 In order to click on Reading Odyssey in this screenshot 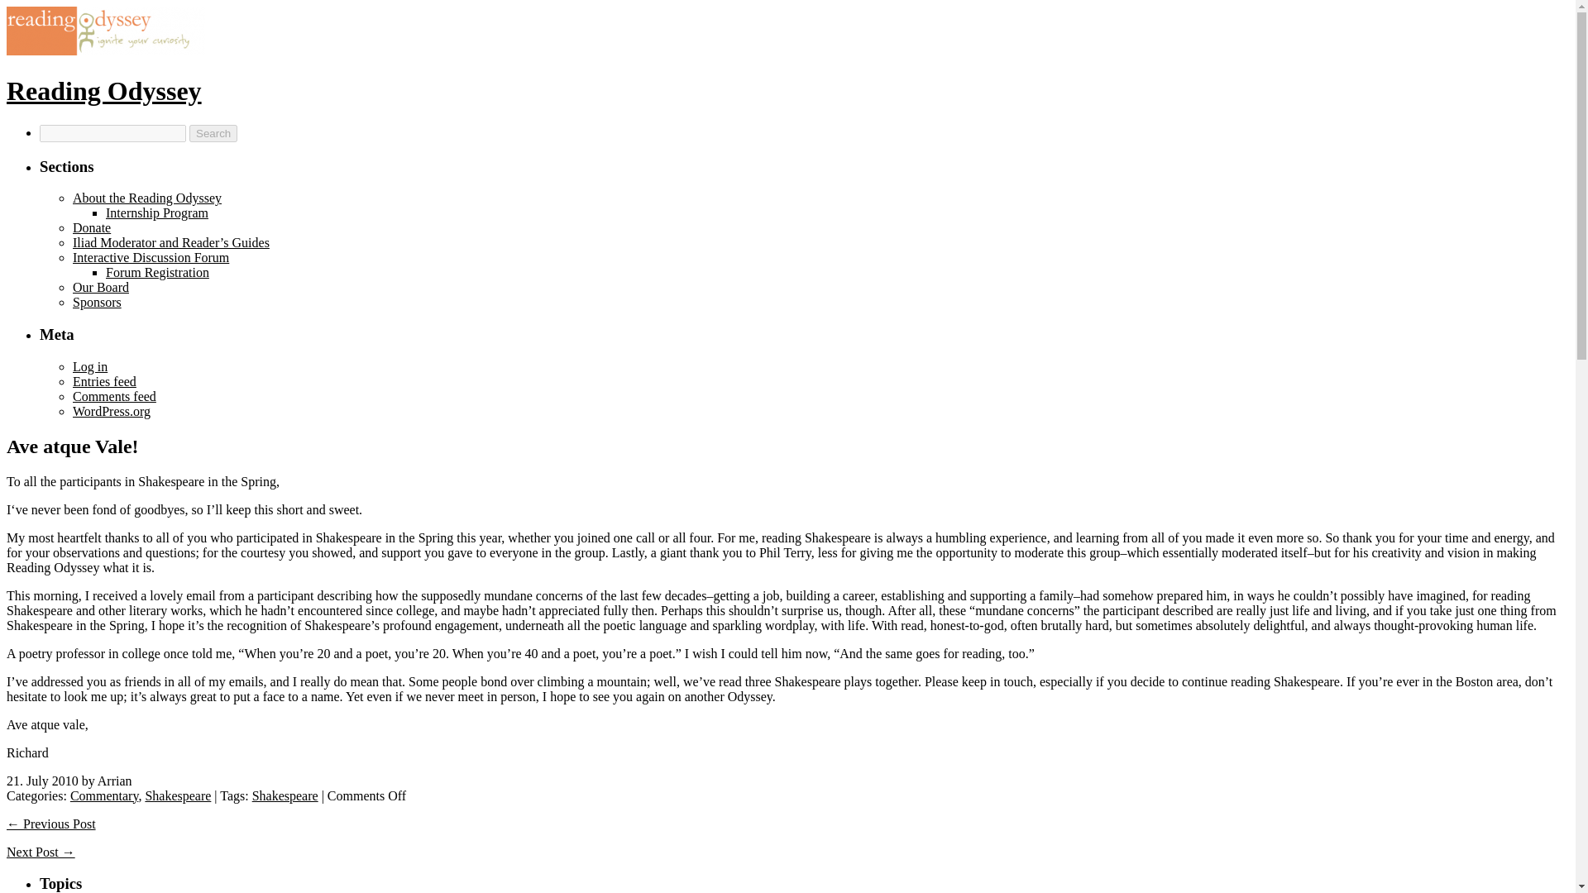, I will do `click(103, 91)`.